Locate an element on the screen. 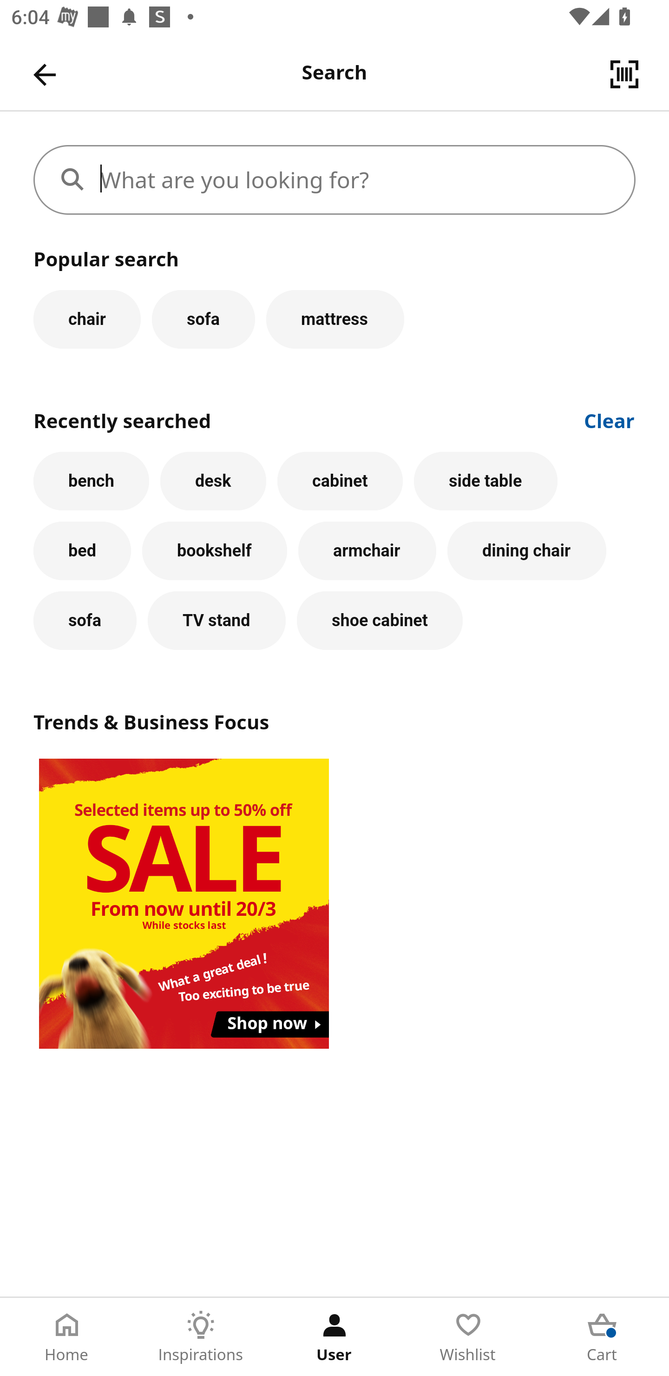 The image size is (669, 1376). bookshelf is located at coordinates (214, 551).